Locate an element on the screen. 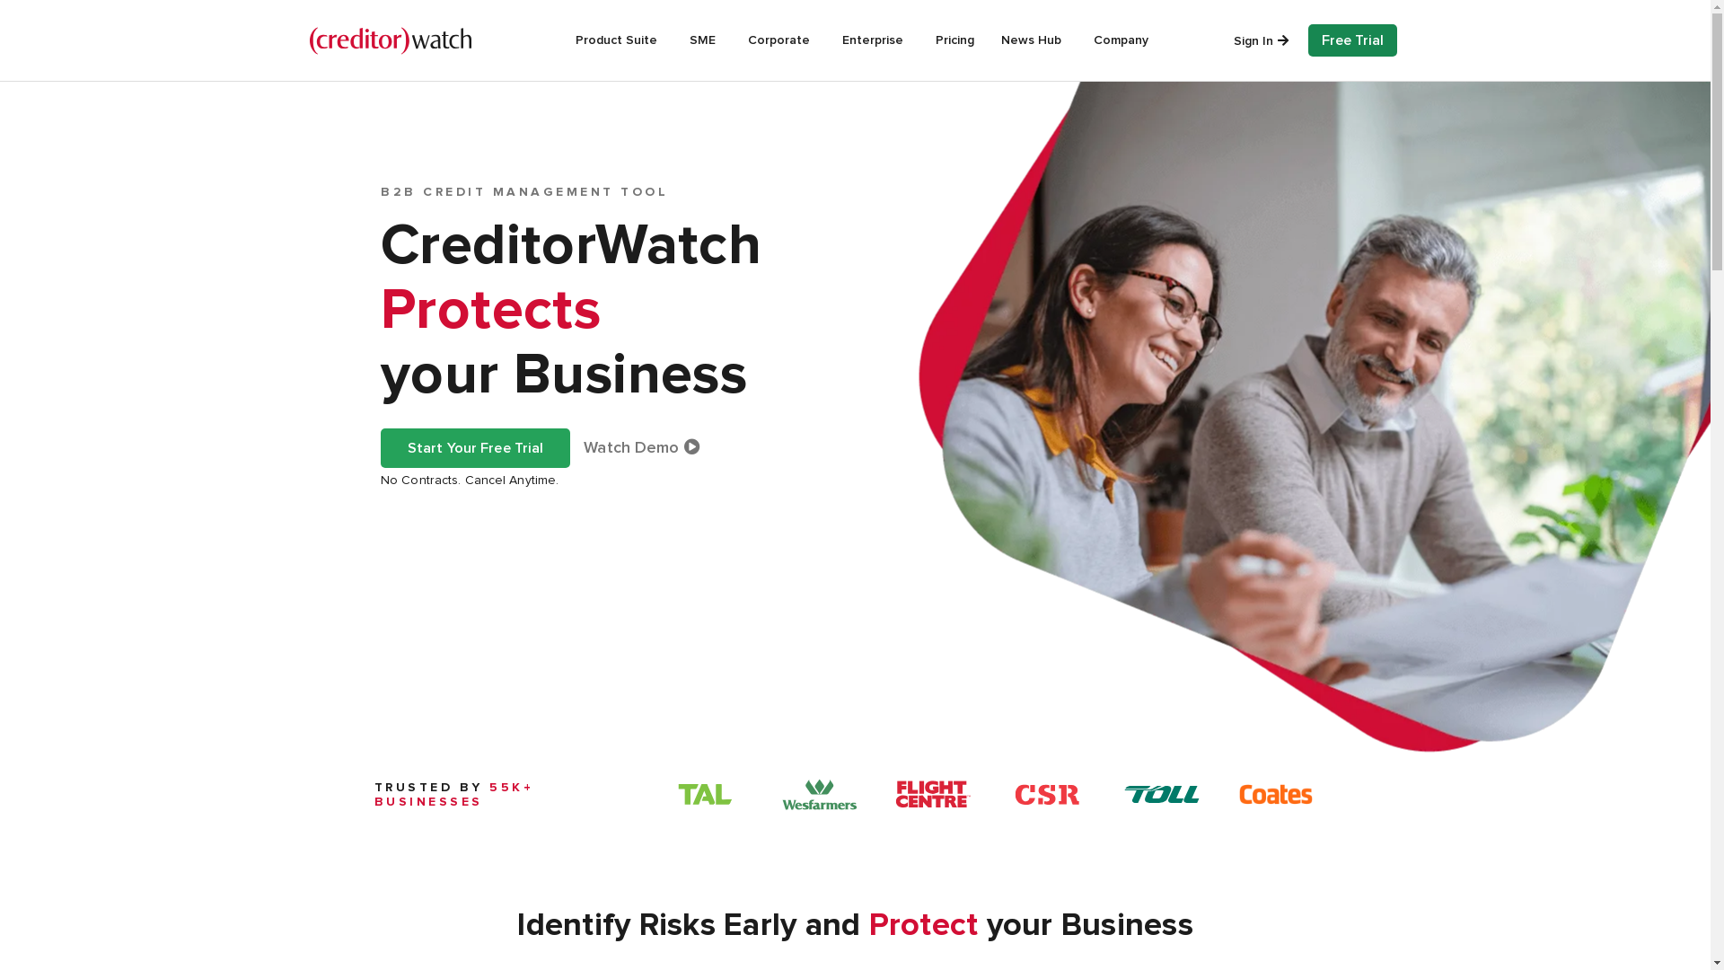  Sign In is located at coordinates (1261, 41).